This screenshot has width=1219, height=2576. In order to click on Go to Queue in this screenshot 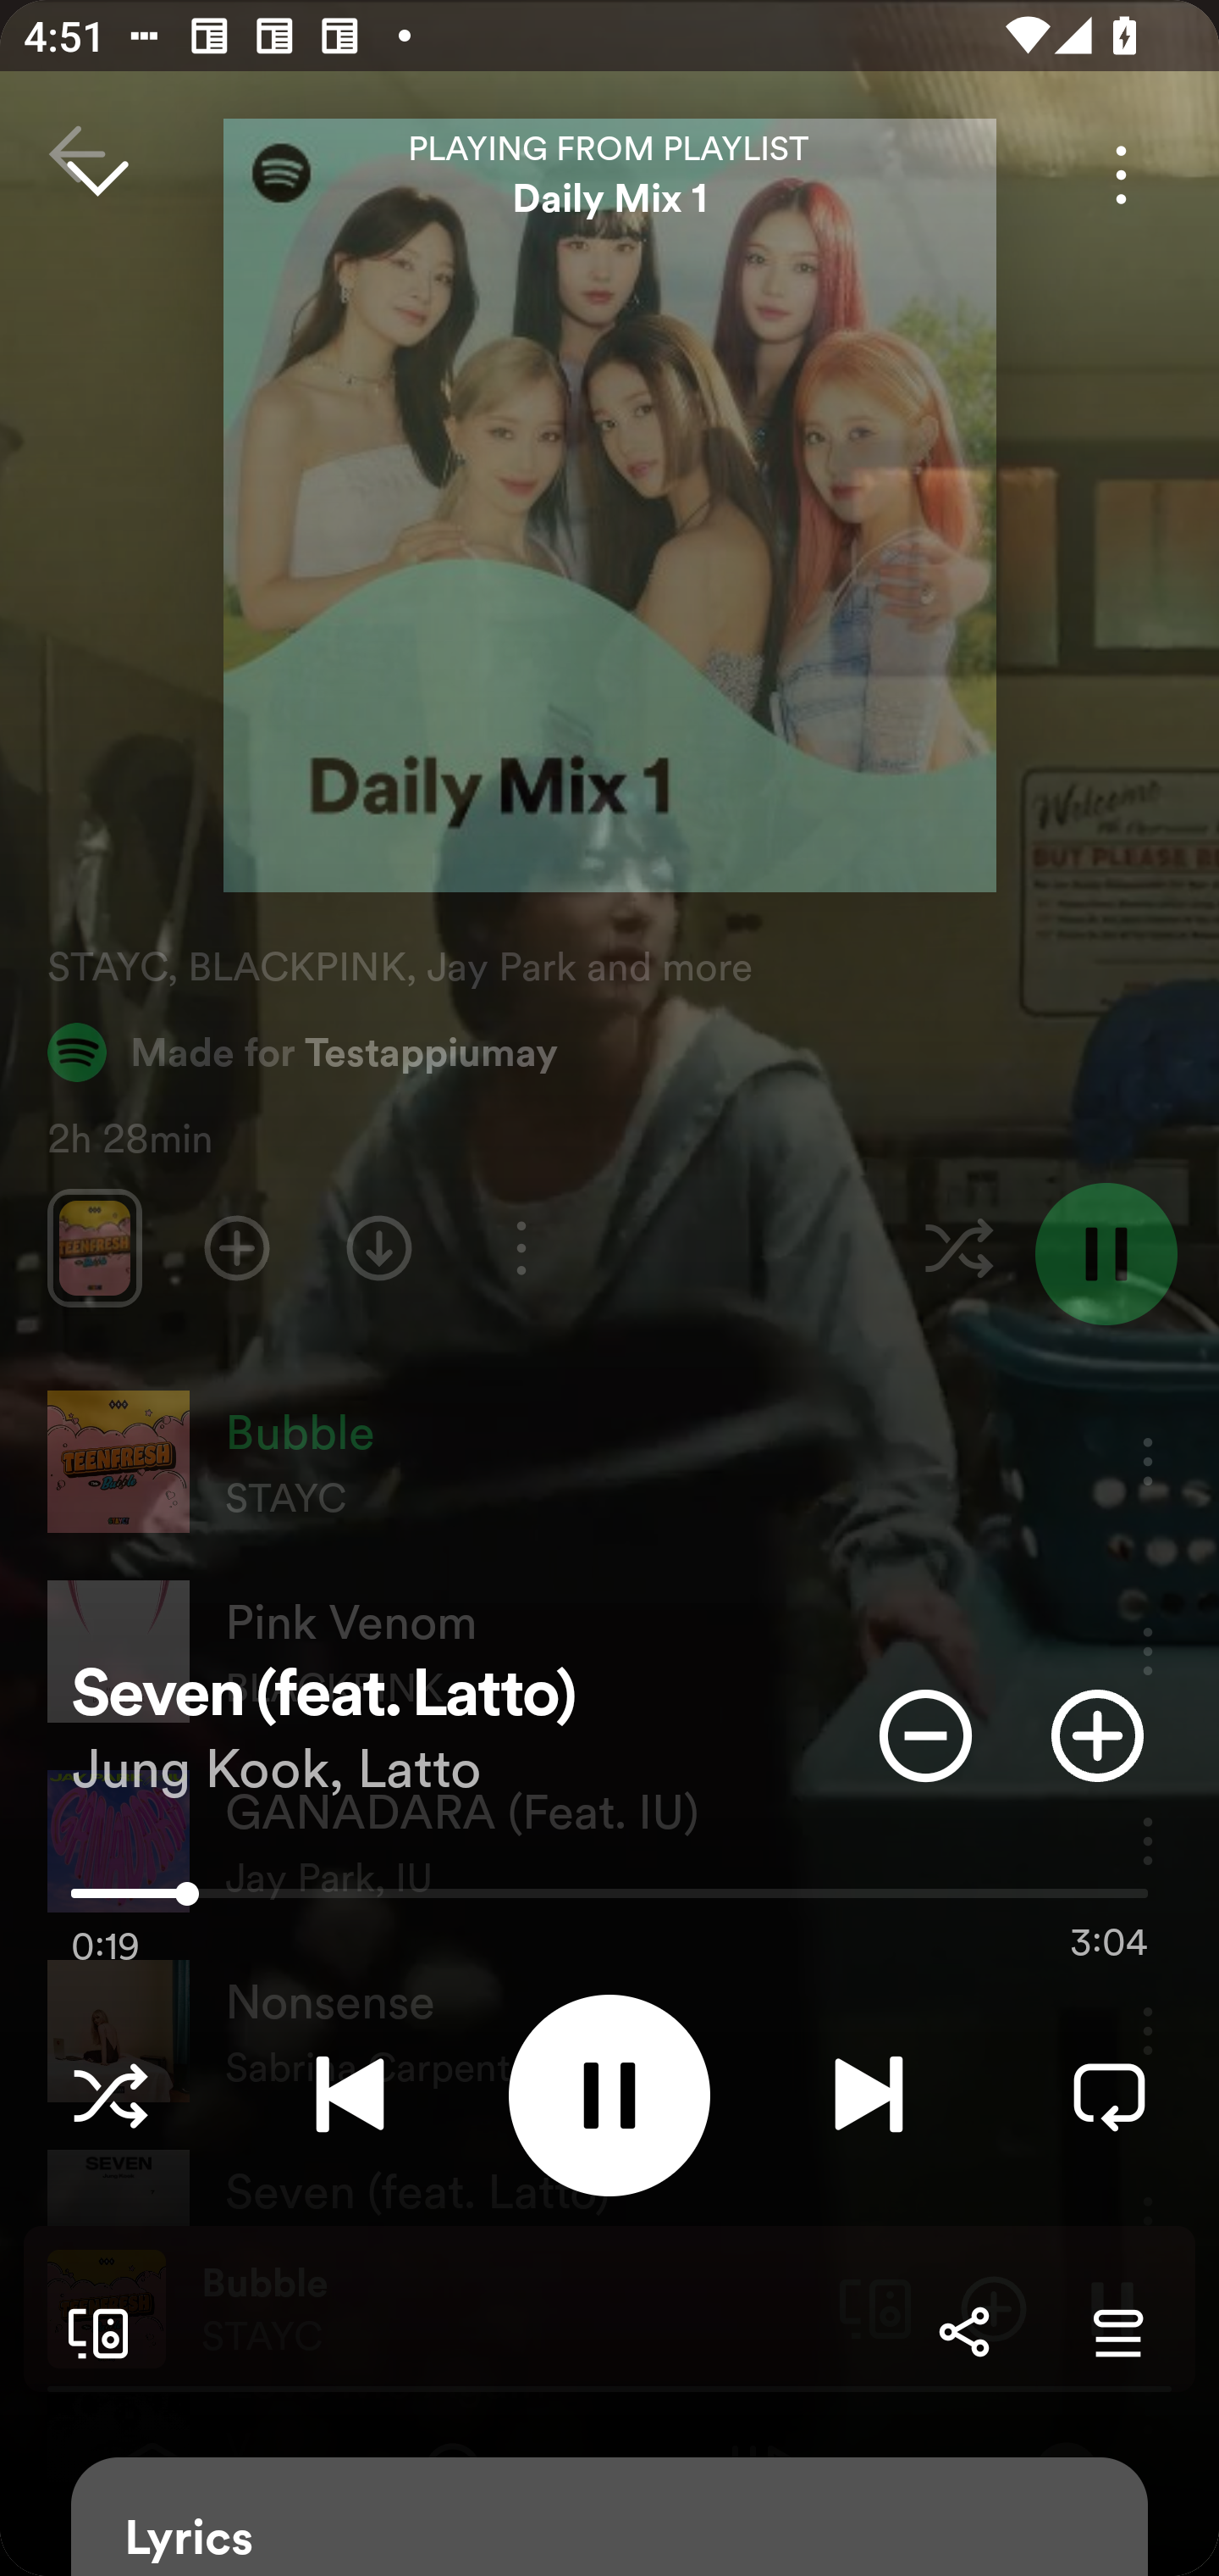, I will do `click(1117, 2332)`.